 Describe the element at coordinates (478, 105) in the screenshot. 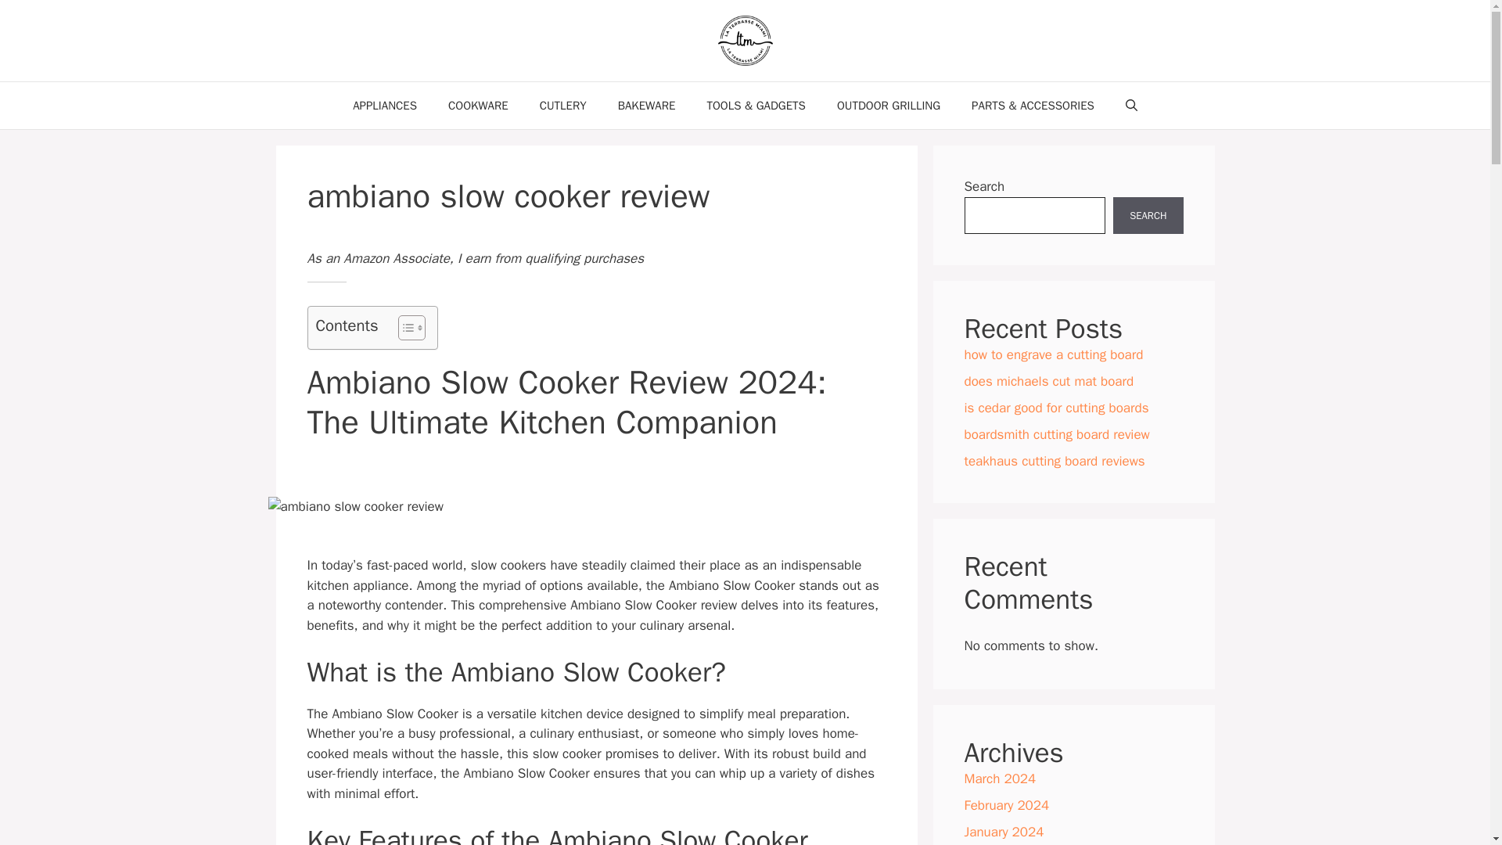

I see `COOKWARE` at that location.